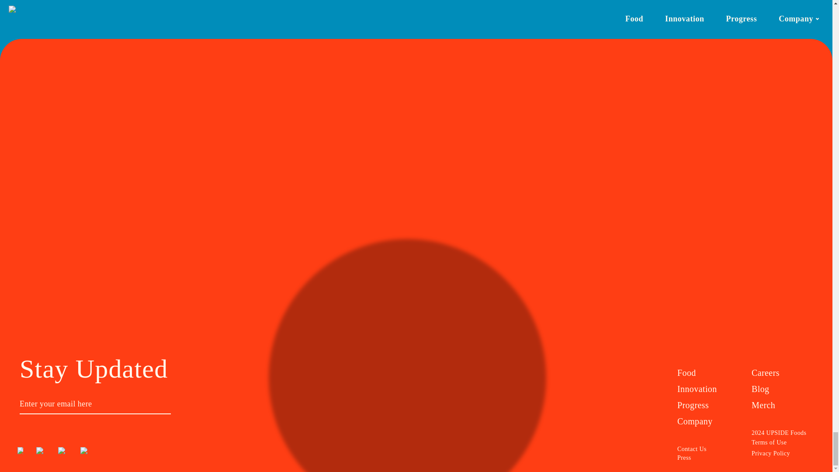  Describe the element at coordinates (707, 421) in the screenshot. I see `Company` at that location.